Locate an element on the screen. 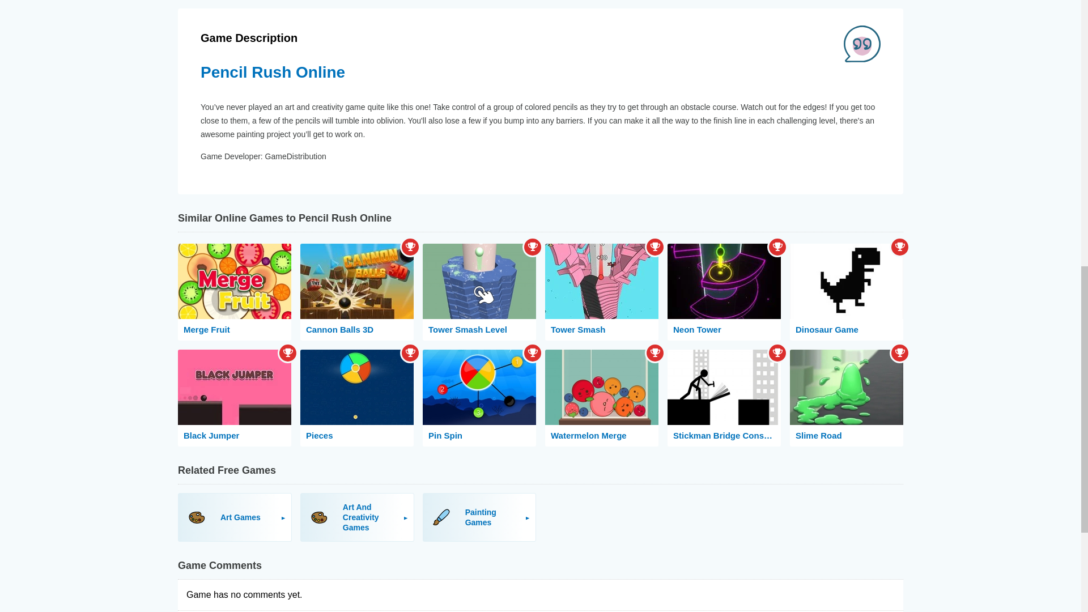 This screenshot has height=612, width=1088. Art Games is located at coordinates (235, 517).